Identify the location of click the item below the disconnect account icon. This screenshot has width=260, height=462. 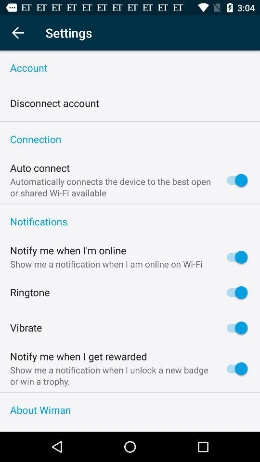
(130, 121).